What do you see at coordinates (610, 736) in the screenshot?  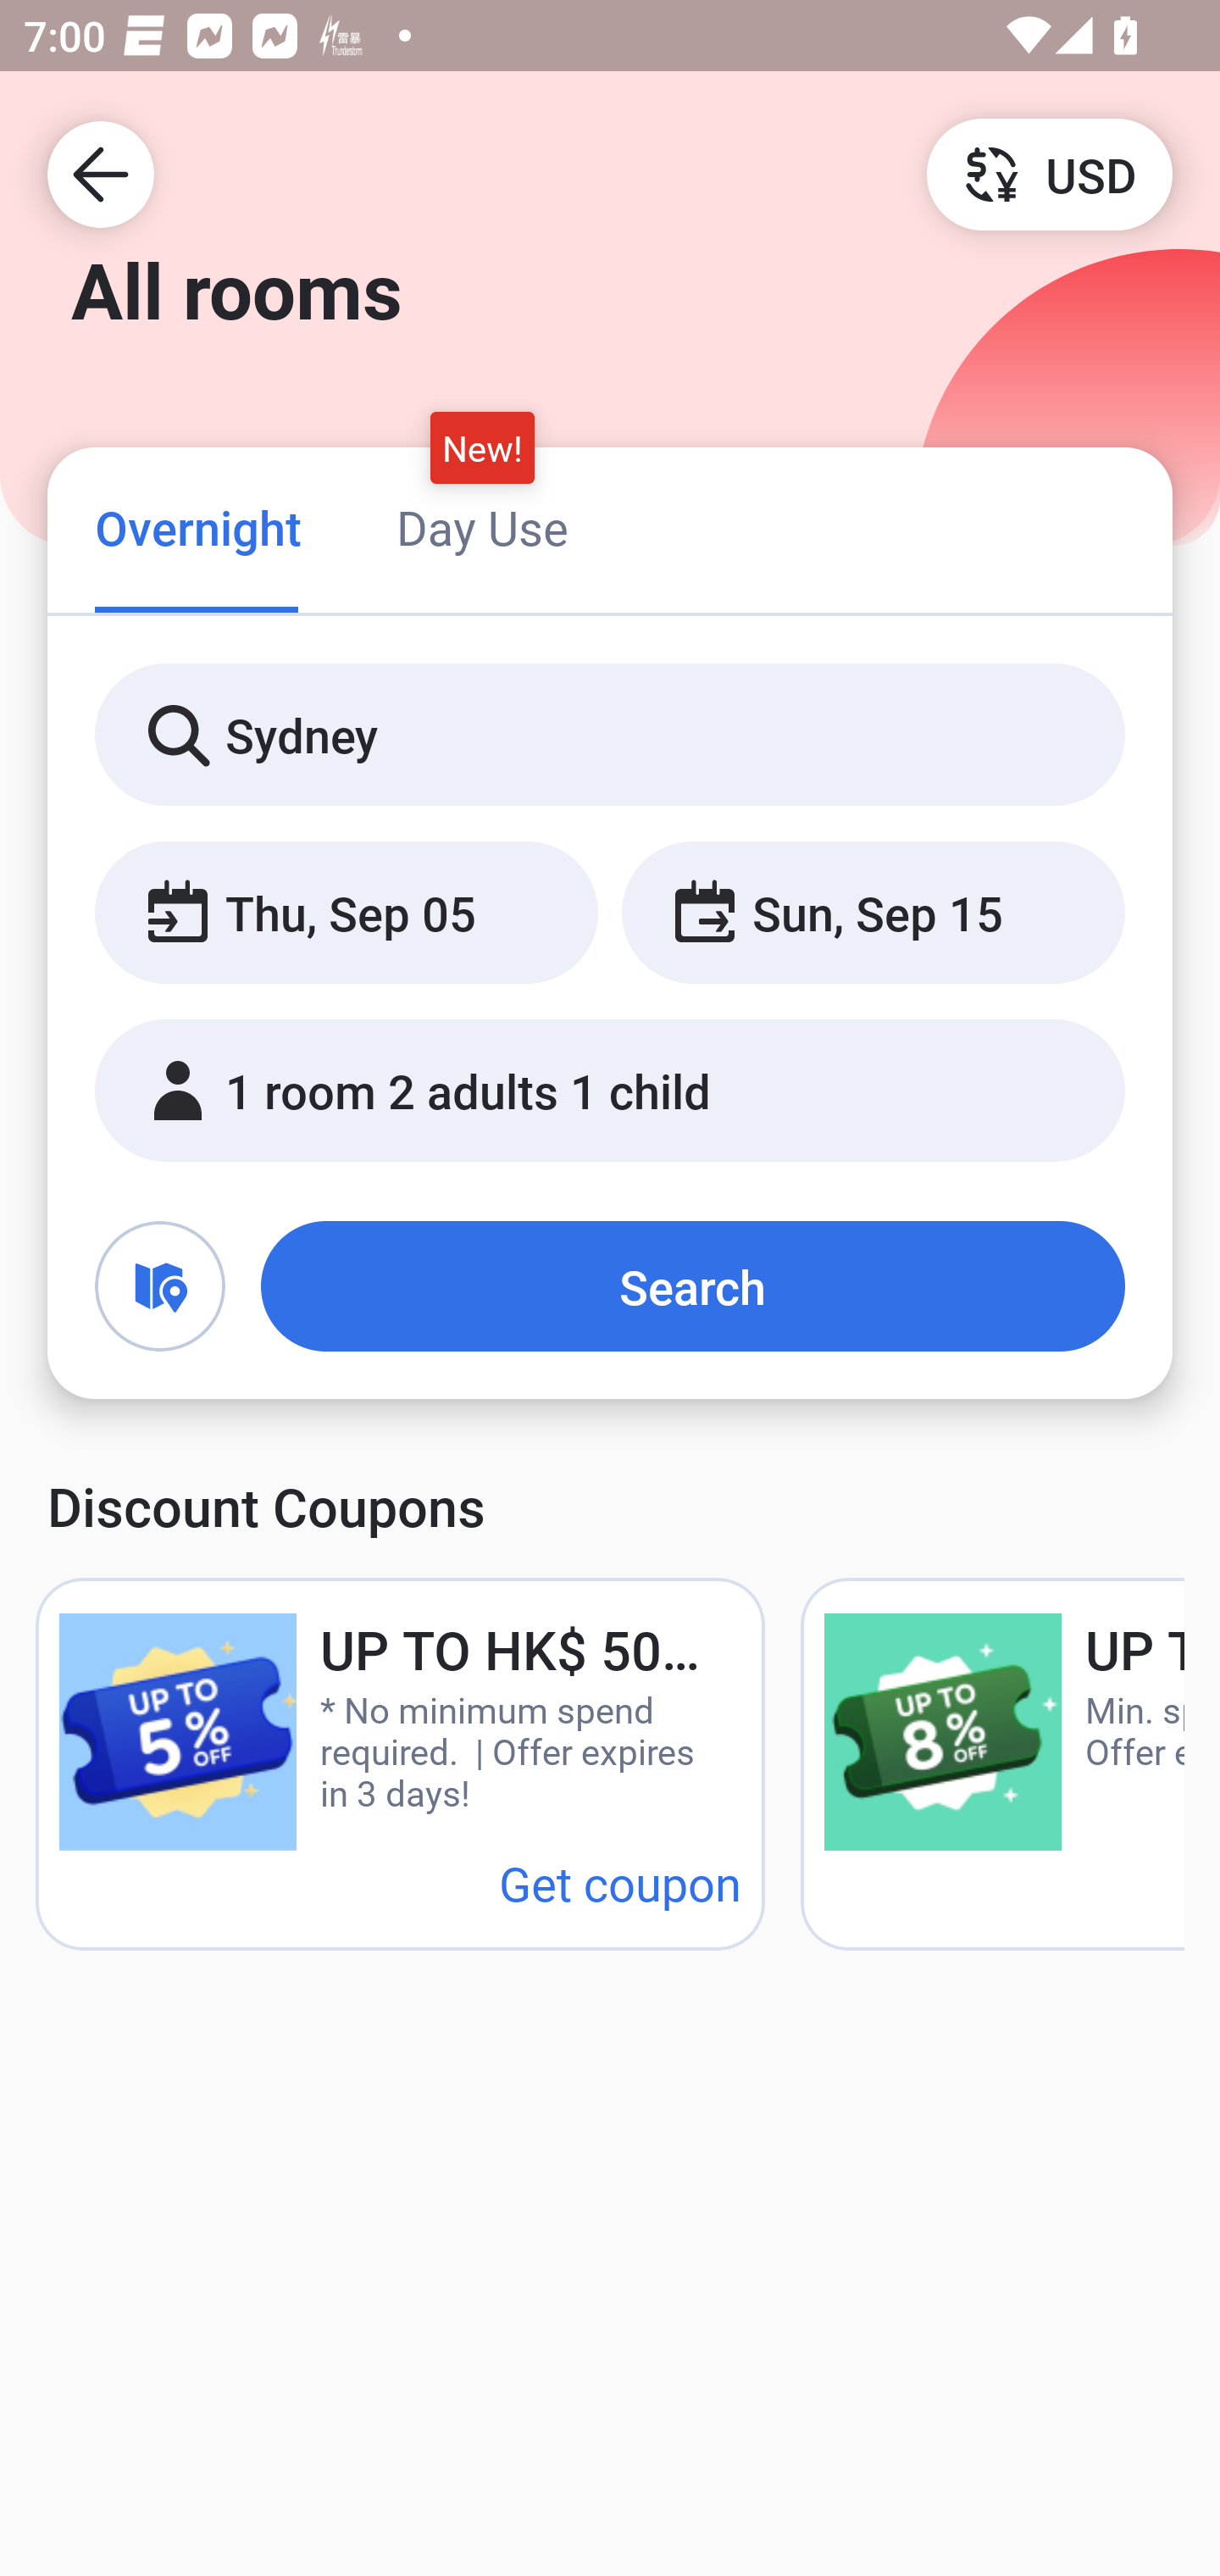 I see `Sydney` at bounding box center [610, 736].